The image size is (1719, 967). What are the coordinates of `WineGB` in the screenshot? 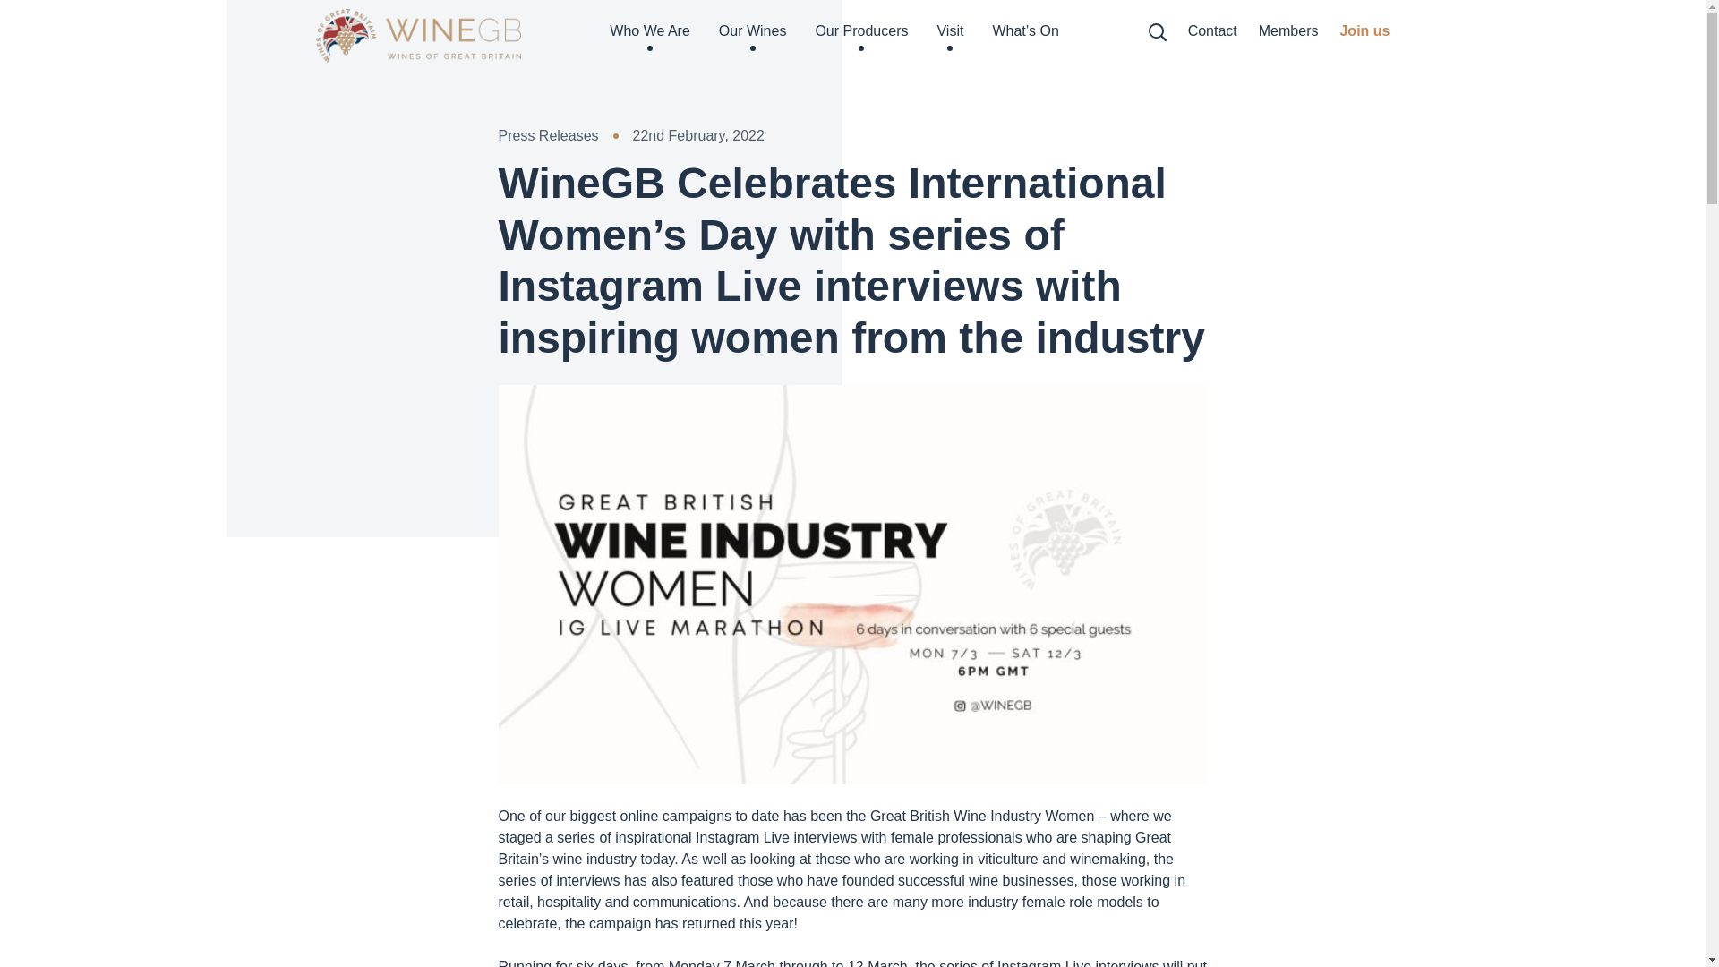 It's located at (417, 36).